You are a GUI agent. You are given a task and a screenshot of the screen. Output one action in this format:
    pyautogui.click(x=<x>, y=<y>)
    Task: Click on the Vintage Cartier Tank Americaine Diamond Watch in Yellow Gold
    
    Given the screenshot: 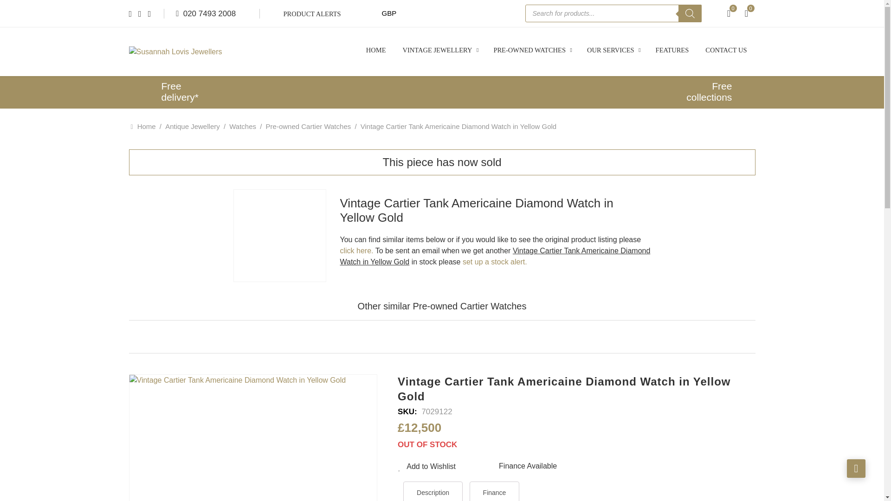 What is the action you would take?
    pyautogui.click(x=253, y=438)
    